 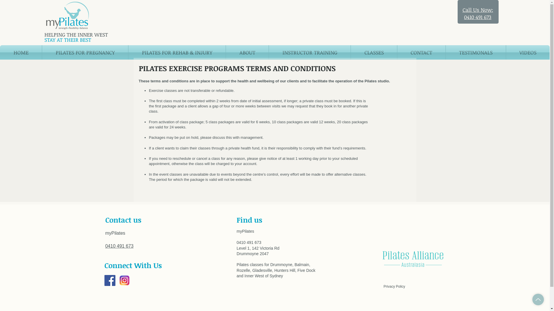 What do you see at coordinates (476, 52) in the screenshot?
I see `TESTIMONALS` at bounding box center [476, 52].